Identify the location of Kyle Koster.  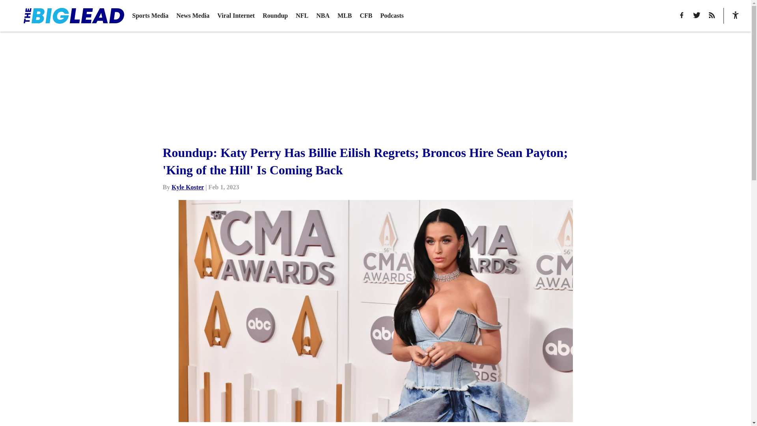
(188, 187).